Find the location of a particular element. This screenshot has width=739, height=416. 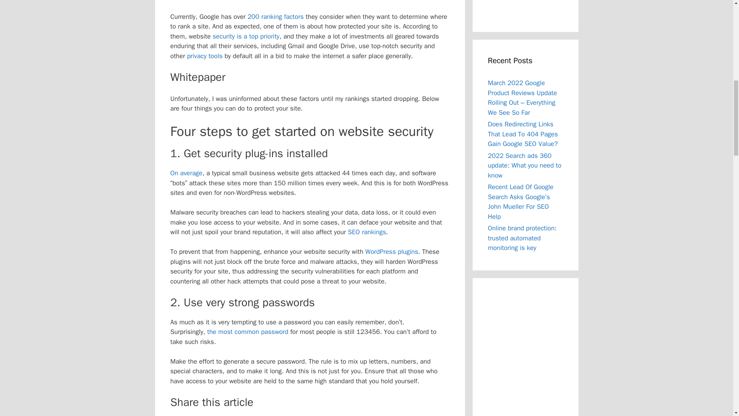

security is a top priority is located at coordinates (246, 36).